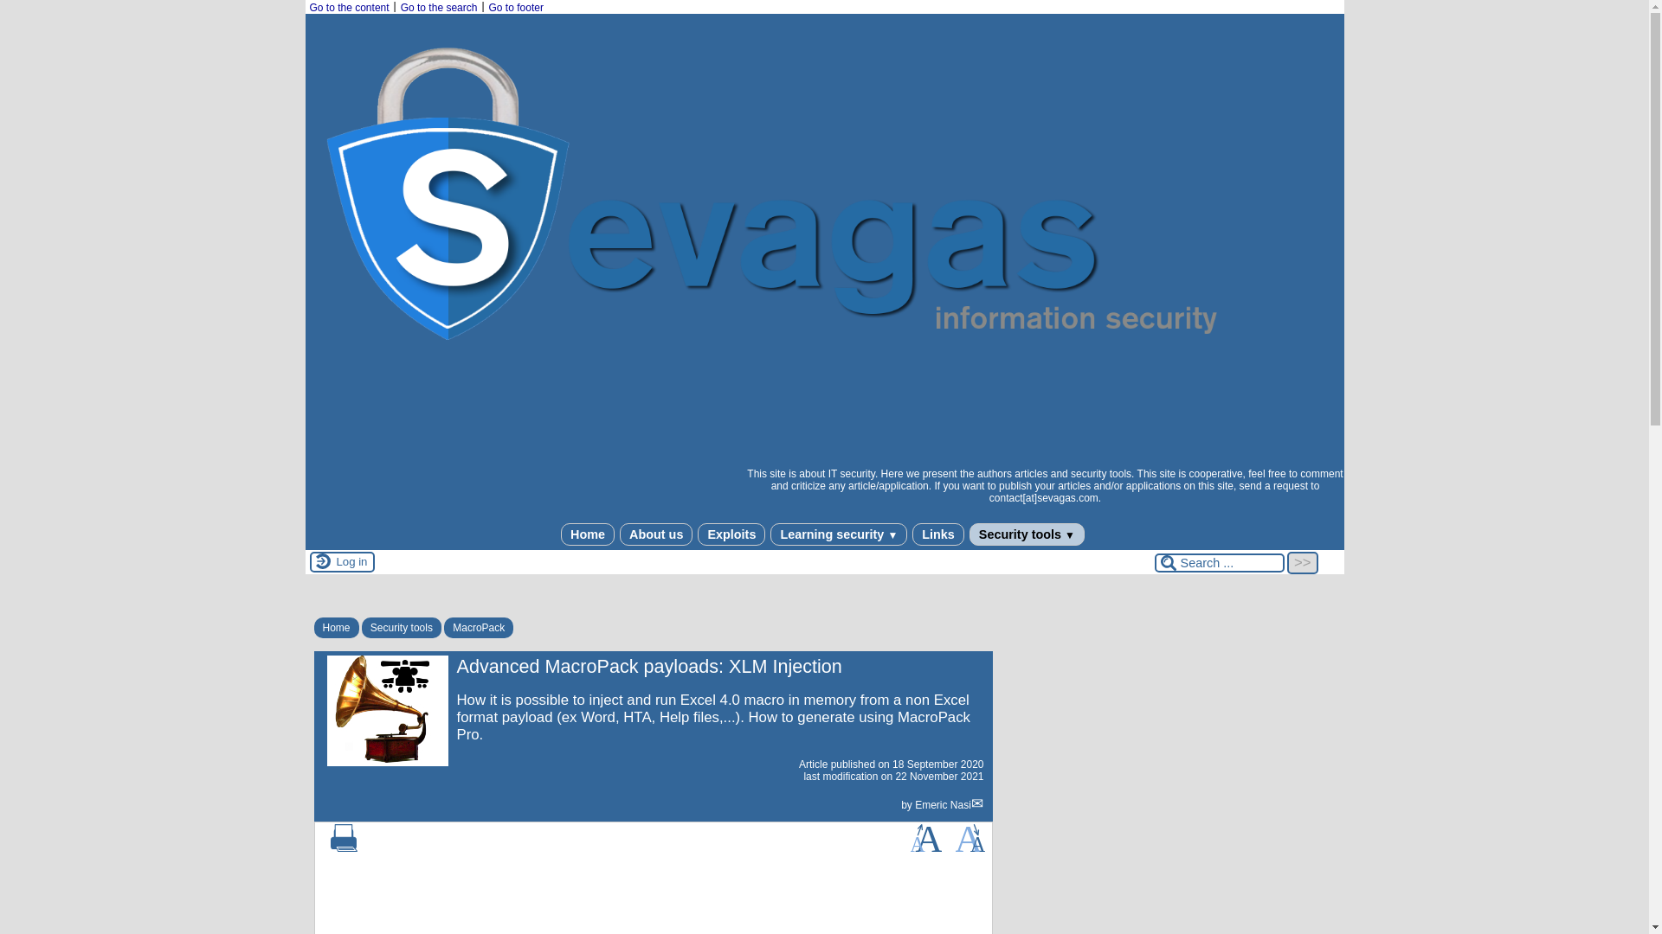 The image size is (1662, 934). I want to click on Go to the content, so click(349, 8).